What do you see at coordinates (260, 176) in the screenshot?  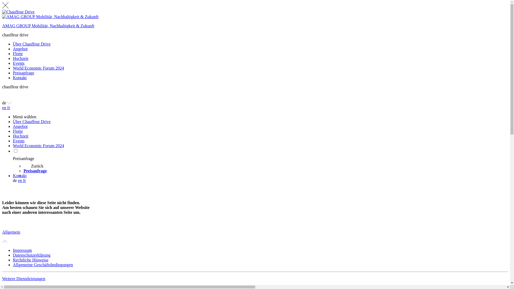 I see `Kontakt` at bounding box center [260, 176].